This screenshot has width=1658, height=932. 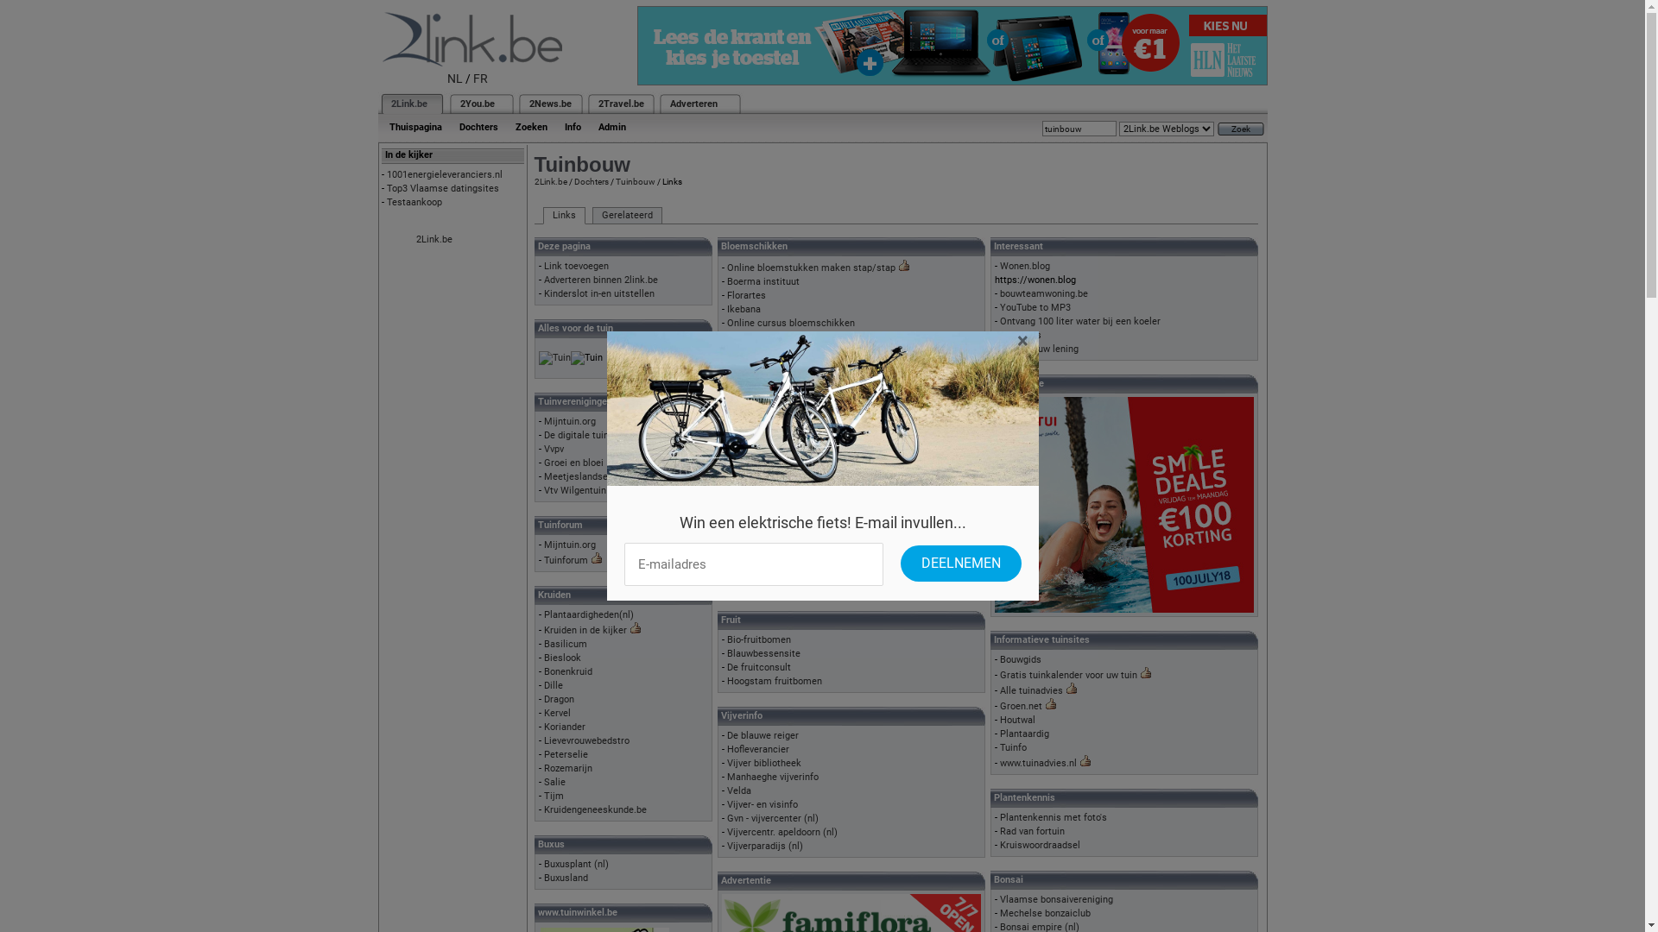 I want to click on Vijver bibliotheek, so click(x=764, y=763).